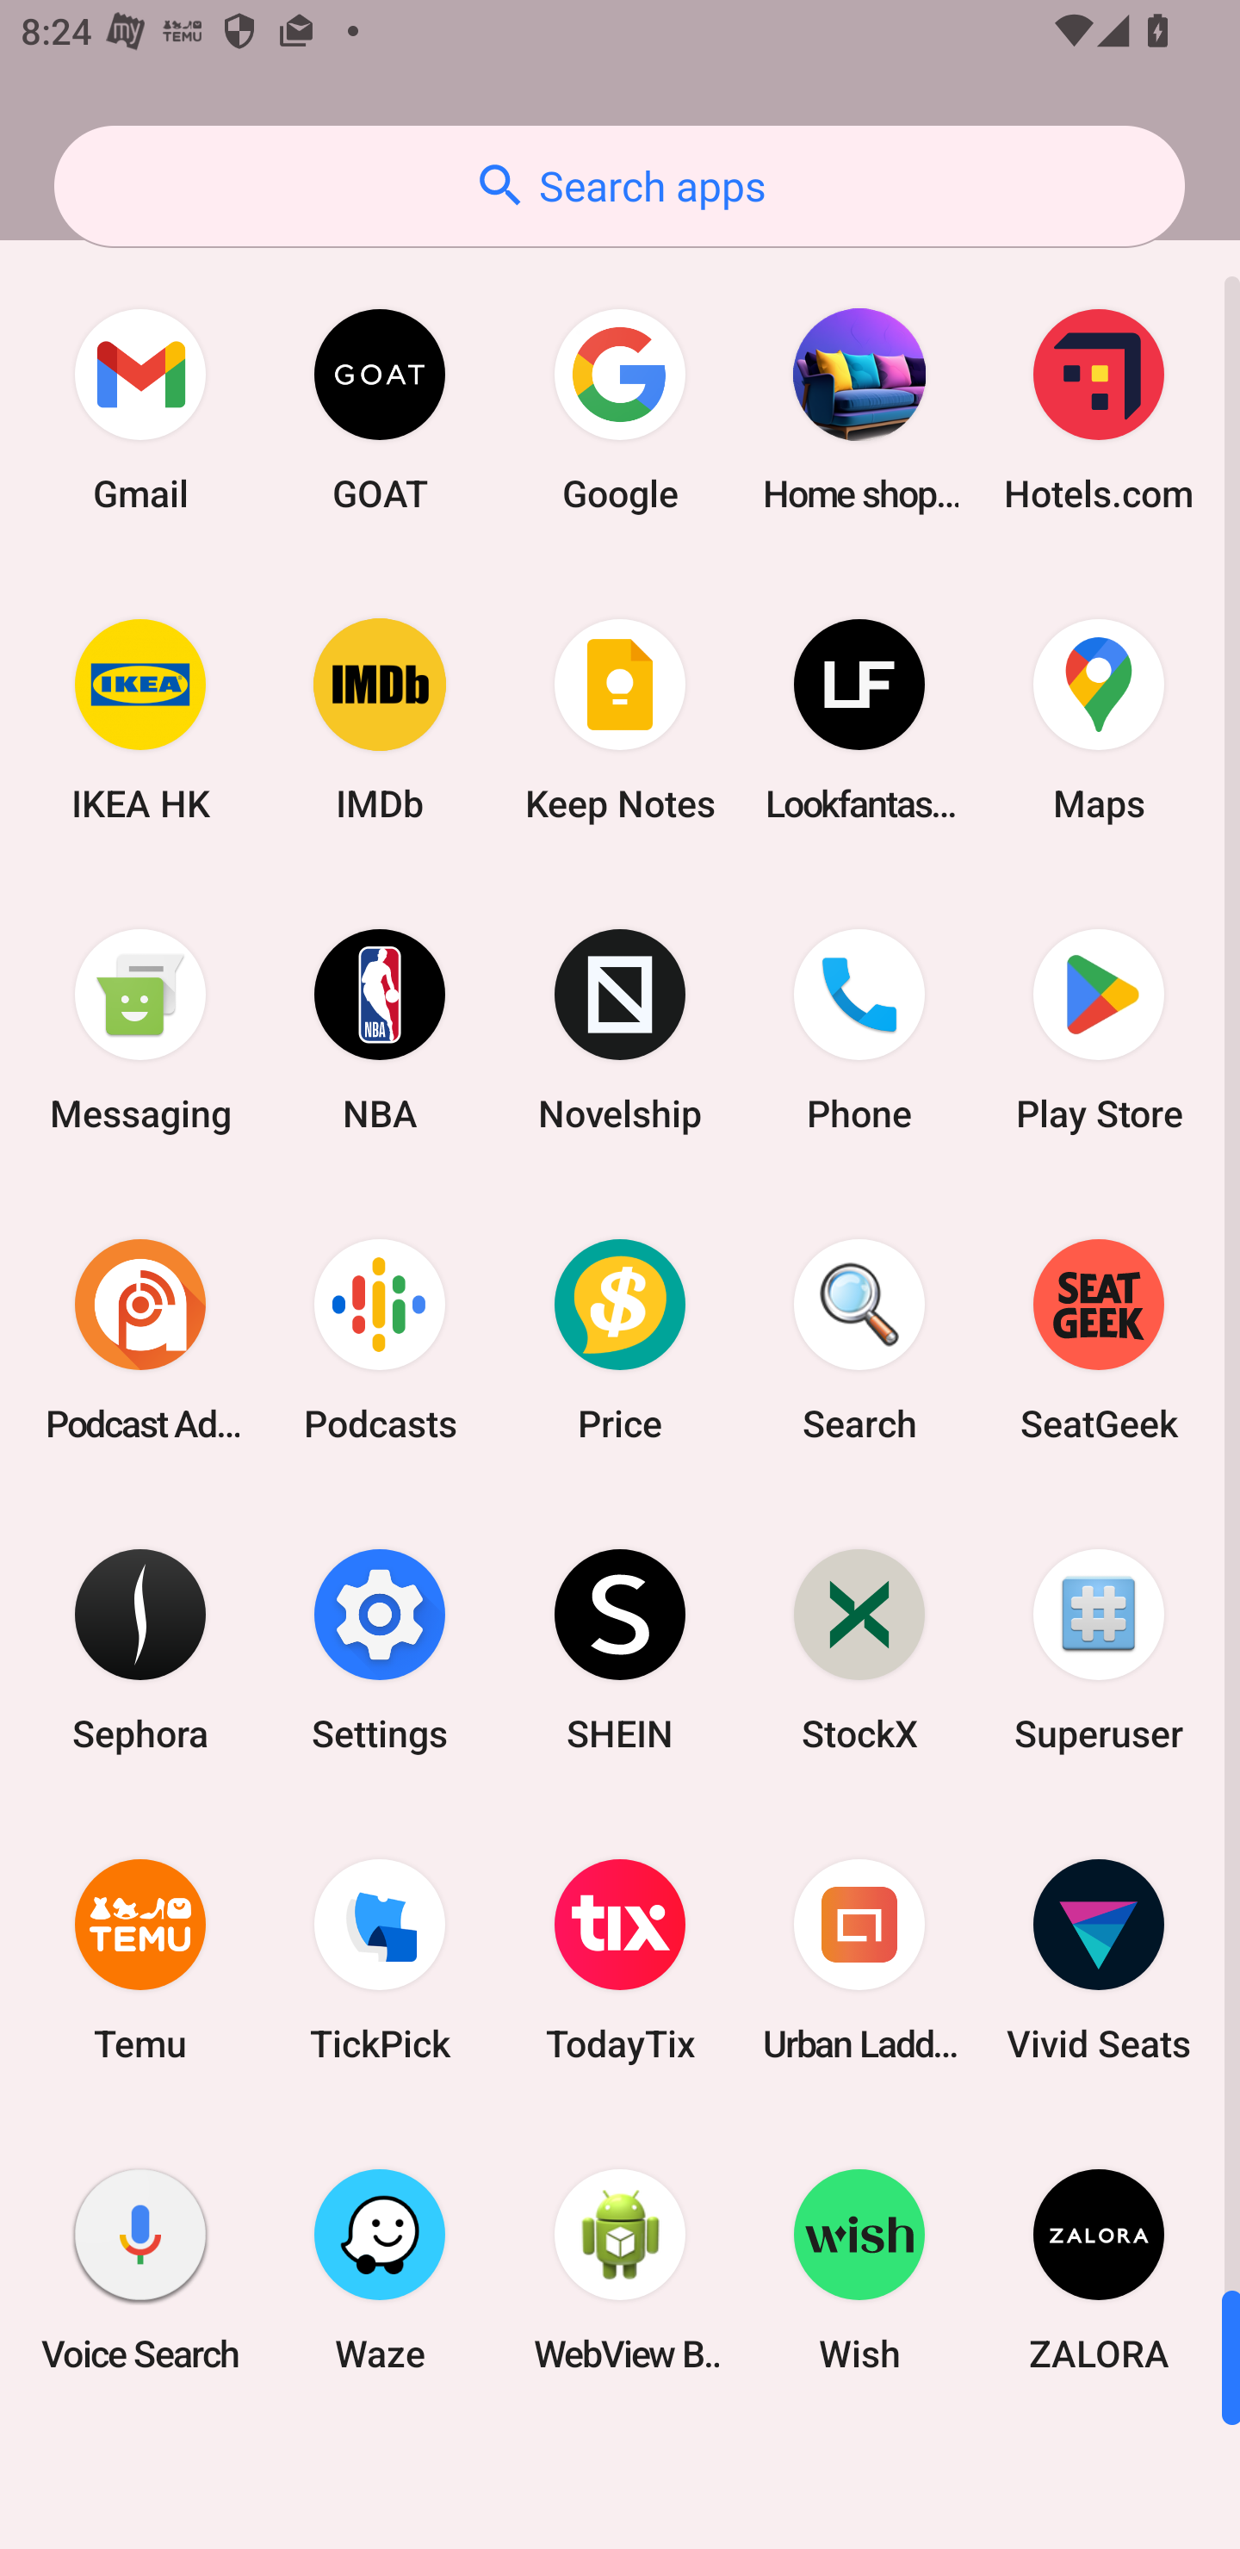 The image size is (1240, 2549). I want to click on Gmail, so click(140, 410).